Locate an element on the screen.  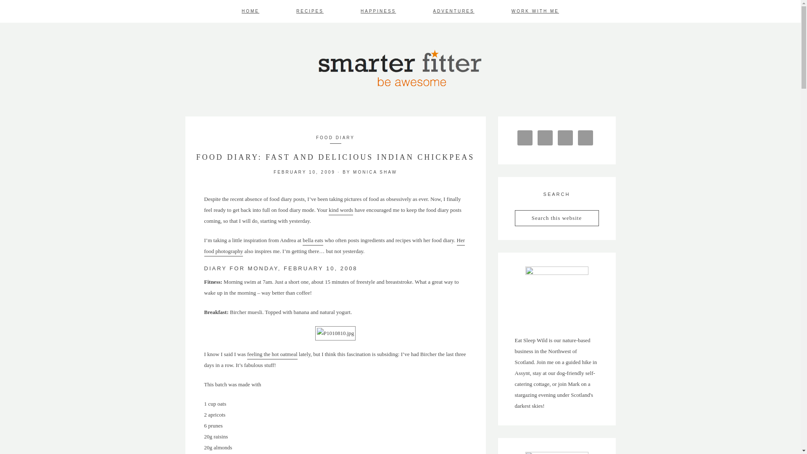
kind words is located at coordinates (340, 211).